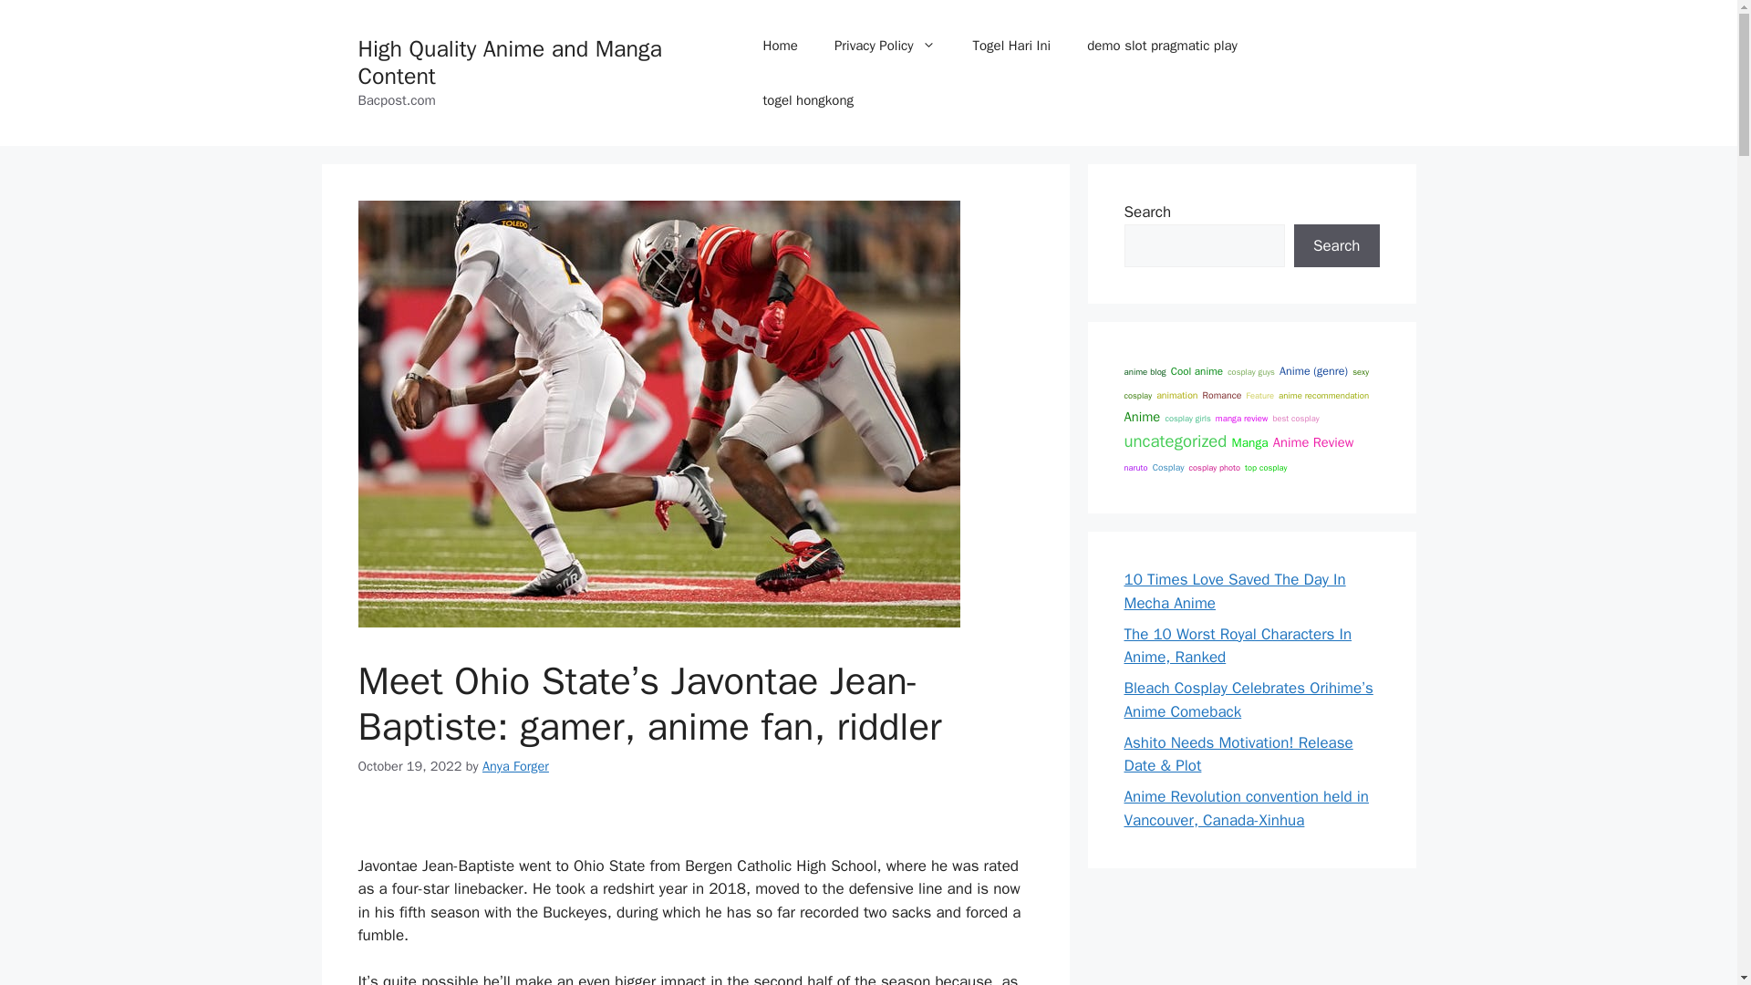 This screenshot has height=985, width=1751. What do you see at coordinates (1295, 418) in the screenshot?
I see `best cosplay` at bounding box center [1295, 418].